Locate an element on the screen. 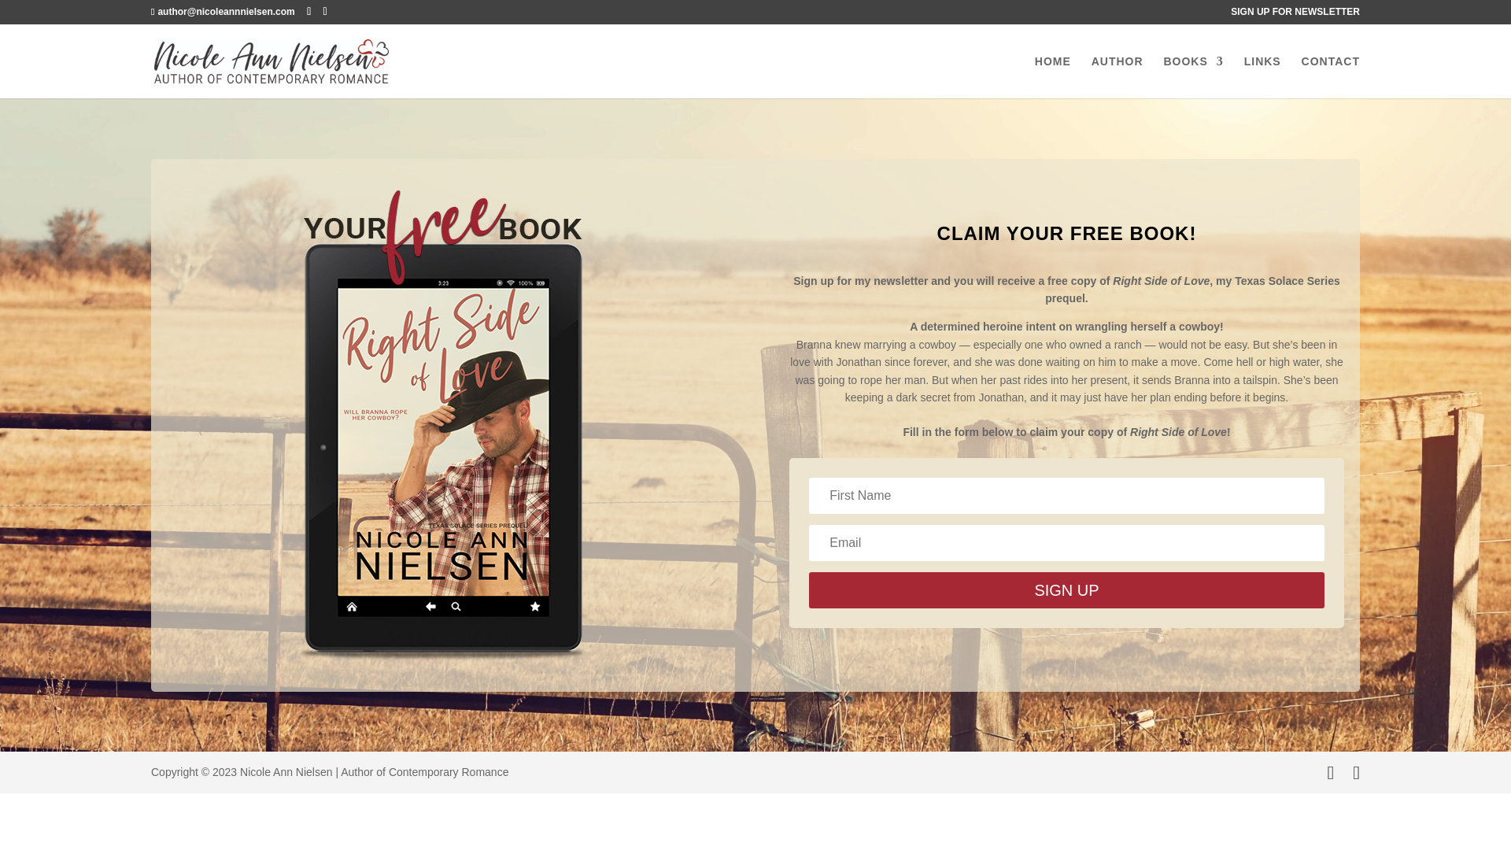  AUTHOR is located at coordinates (1118, 77).